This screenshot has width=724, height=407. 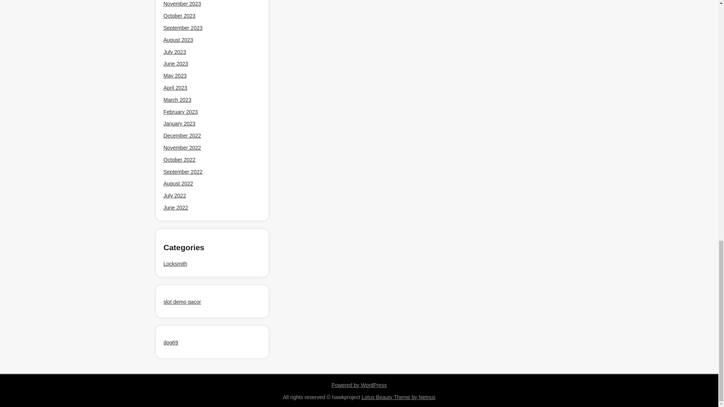 What do you see at coordinates (180, 112) in the screenshot?
I see `February 2023` at bounding box center [180, 112].